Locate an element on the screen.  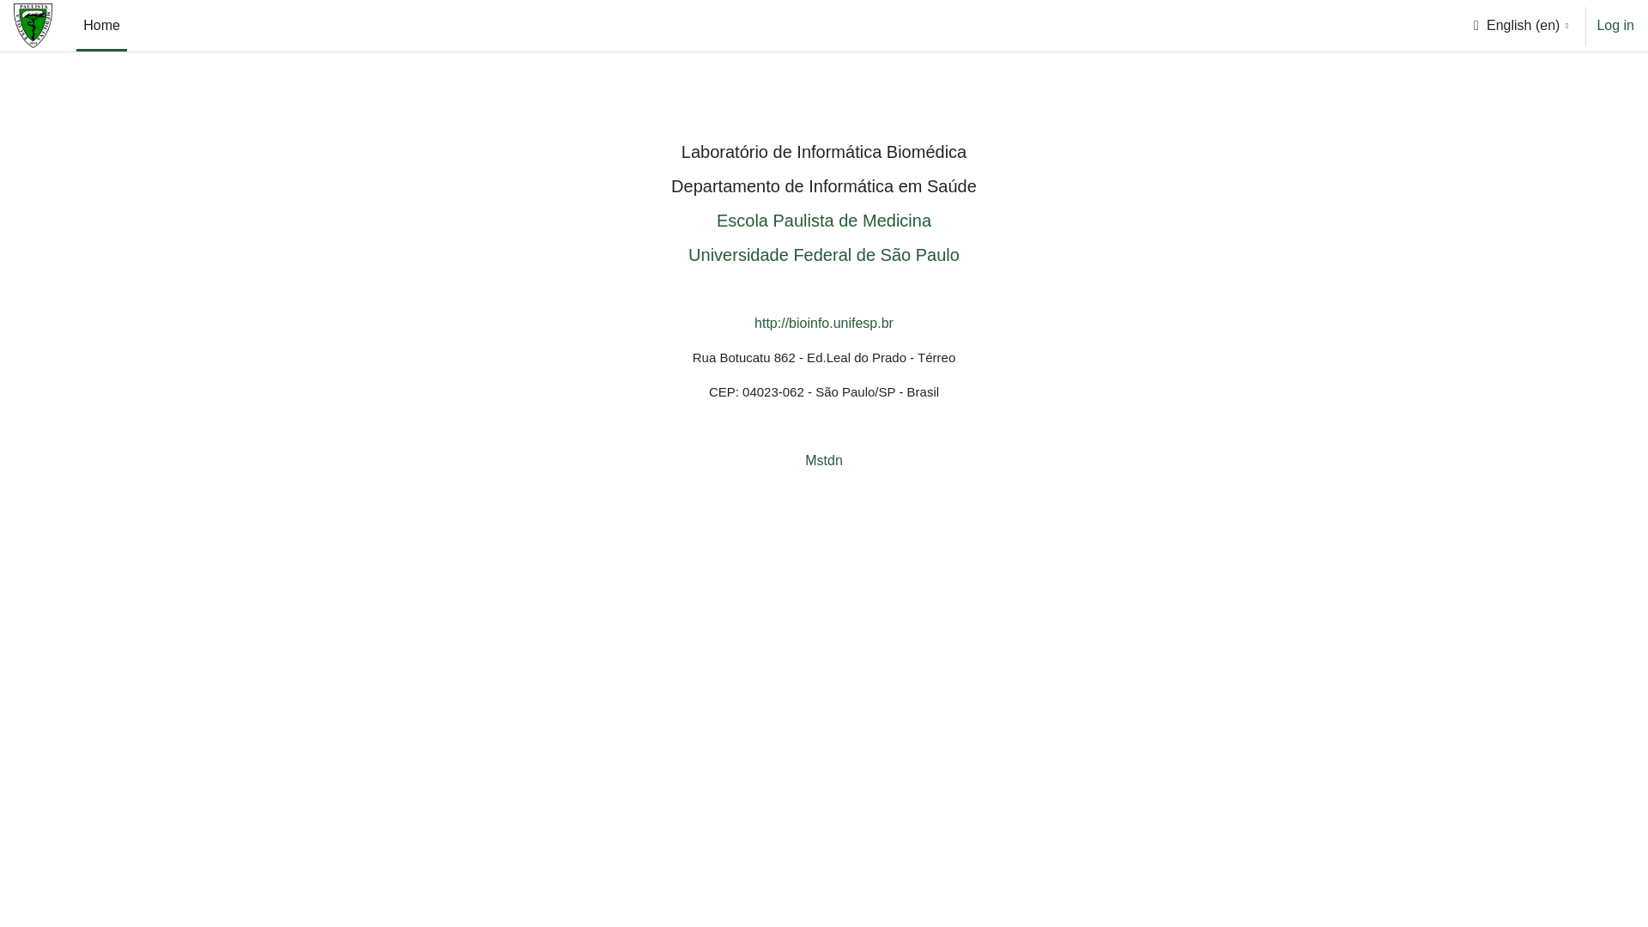
Mstdn is located at coordinates (824, 460).